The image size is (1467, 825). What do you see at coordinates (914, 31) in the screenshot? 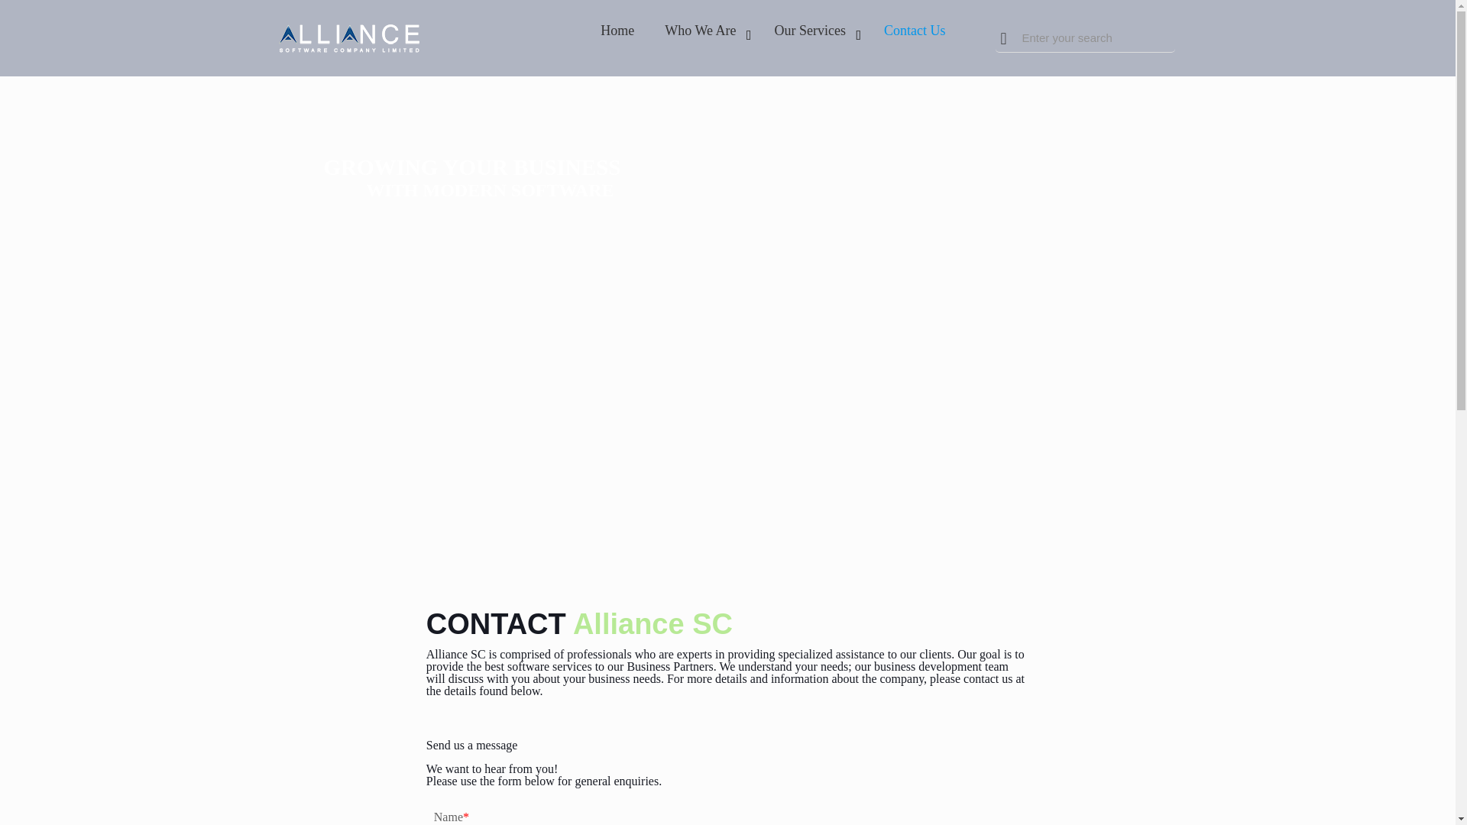
I see `Contact Us` at bounding box center [914, 31].